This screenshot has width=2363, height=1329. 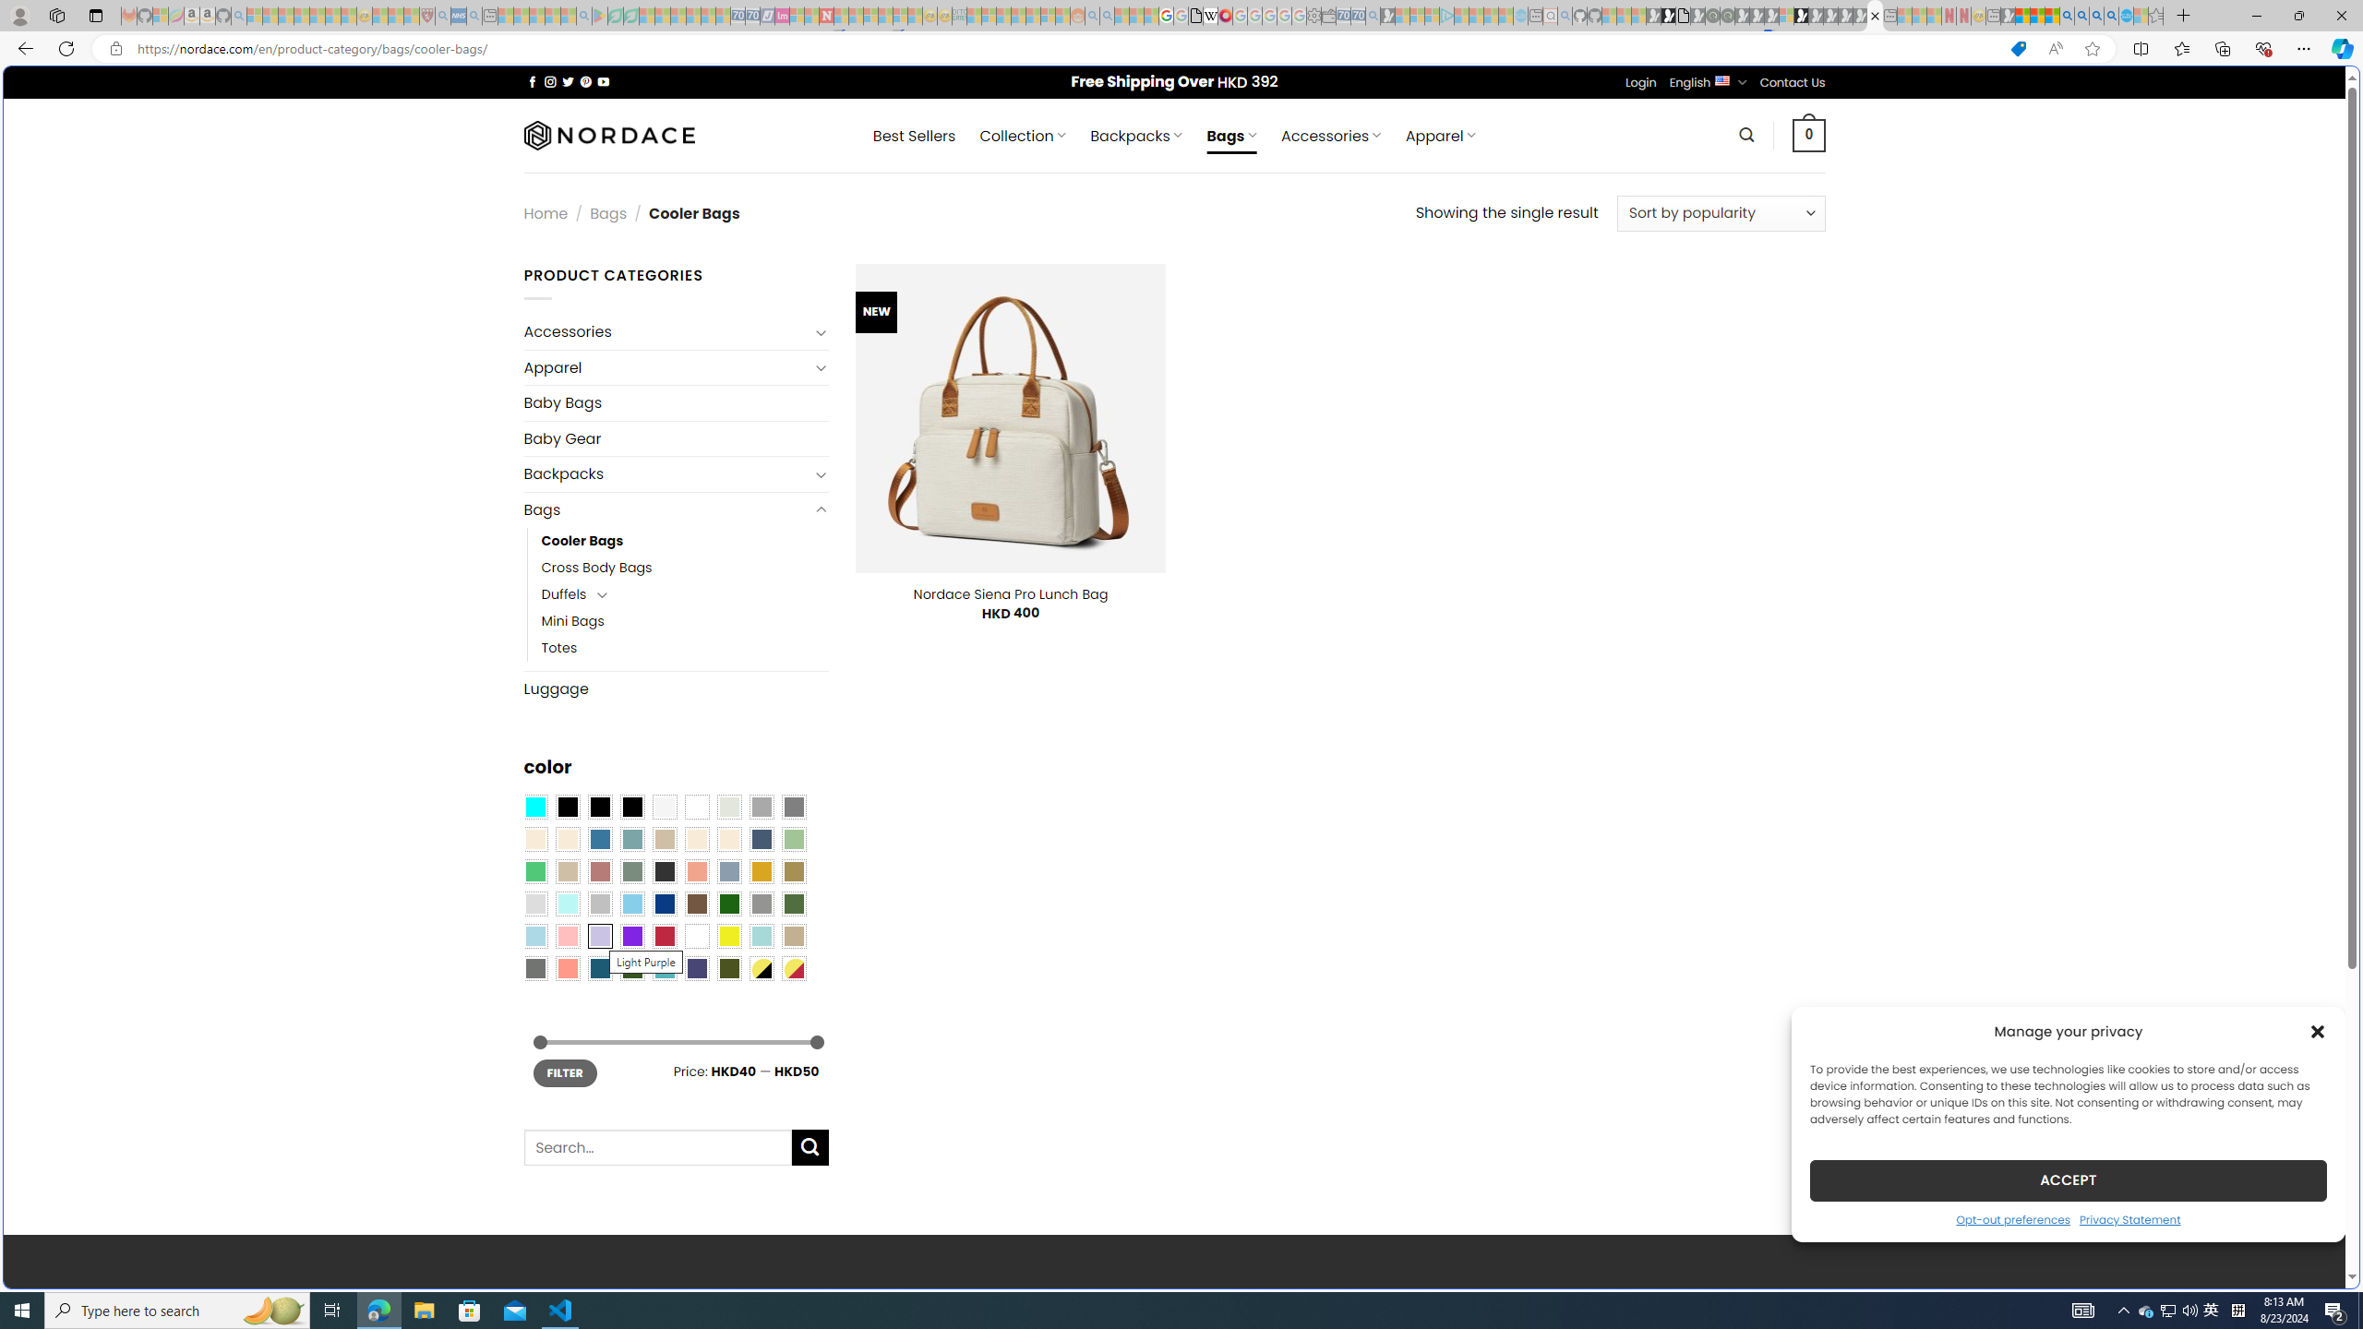 I want to click on Settings - Sleeping, so click(x=1313, y=16).